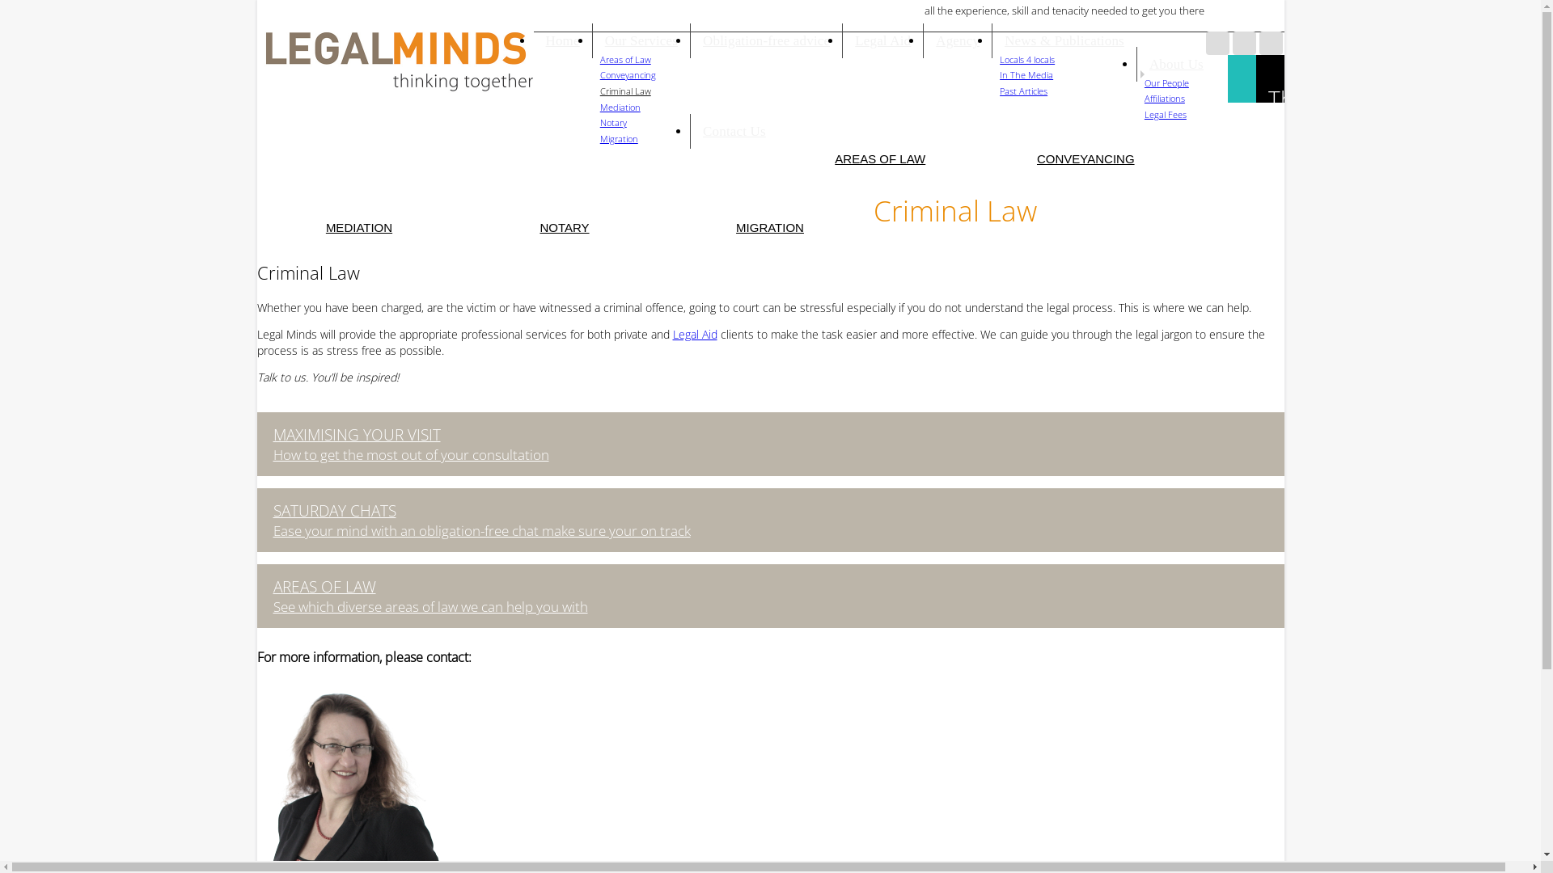  I want to click on AREAS OF LAW, so click(881, 157).